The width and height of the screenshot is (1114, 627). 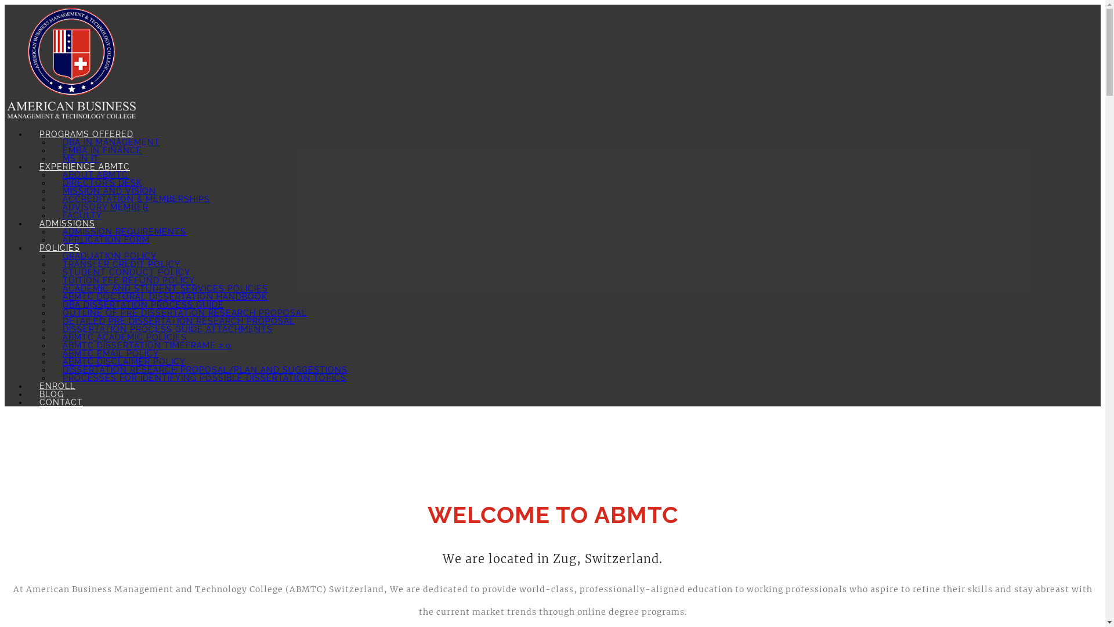 I want to click on DBA DISSERTATION PROCESS GUIDE, so click(x=143, y=305).